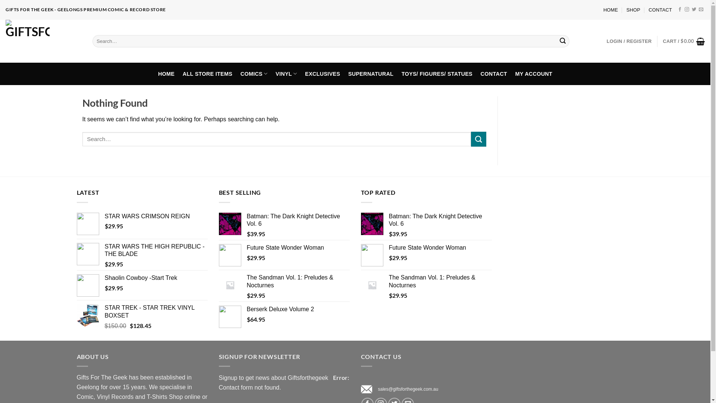 The image size is (716, 403). I want to click on VINYL, so click(286, 74).